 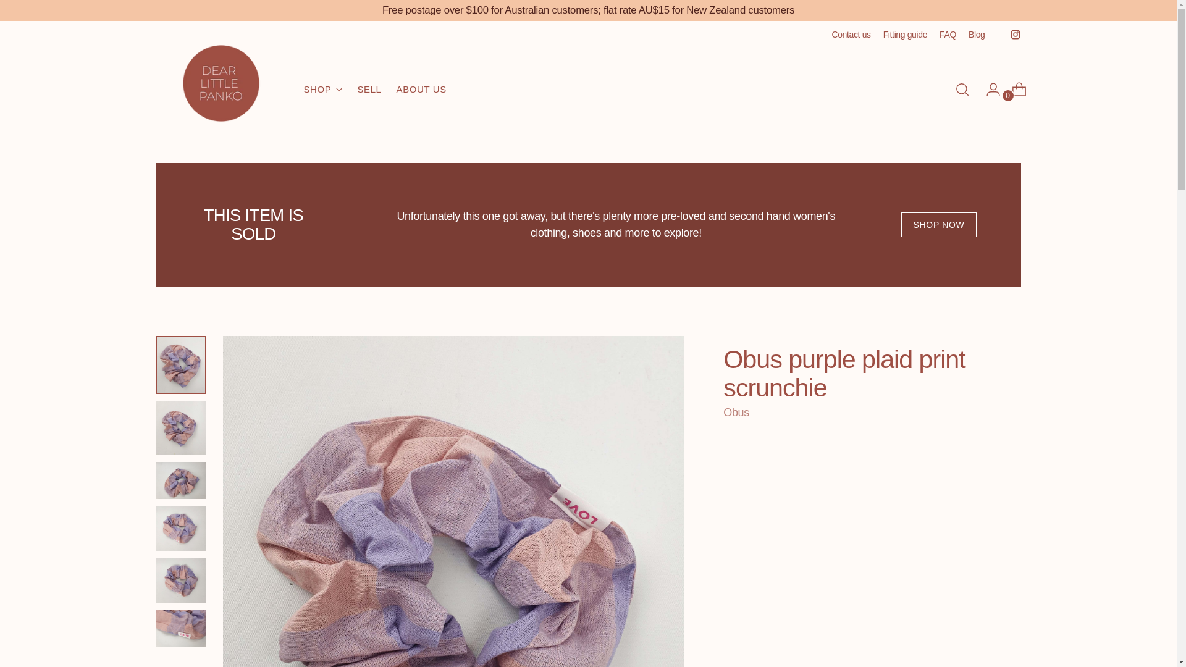 What do you see at coordinates (1014, 90) in the screenshot?
I see `SELL` at bounding box center [1014, 90].